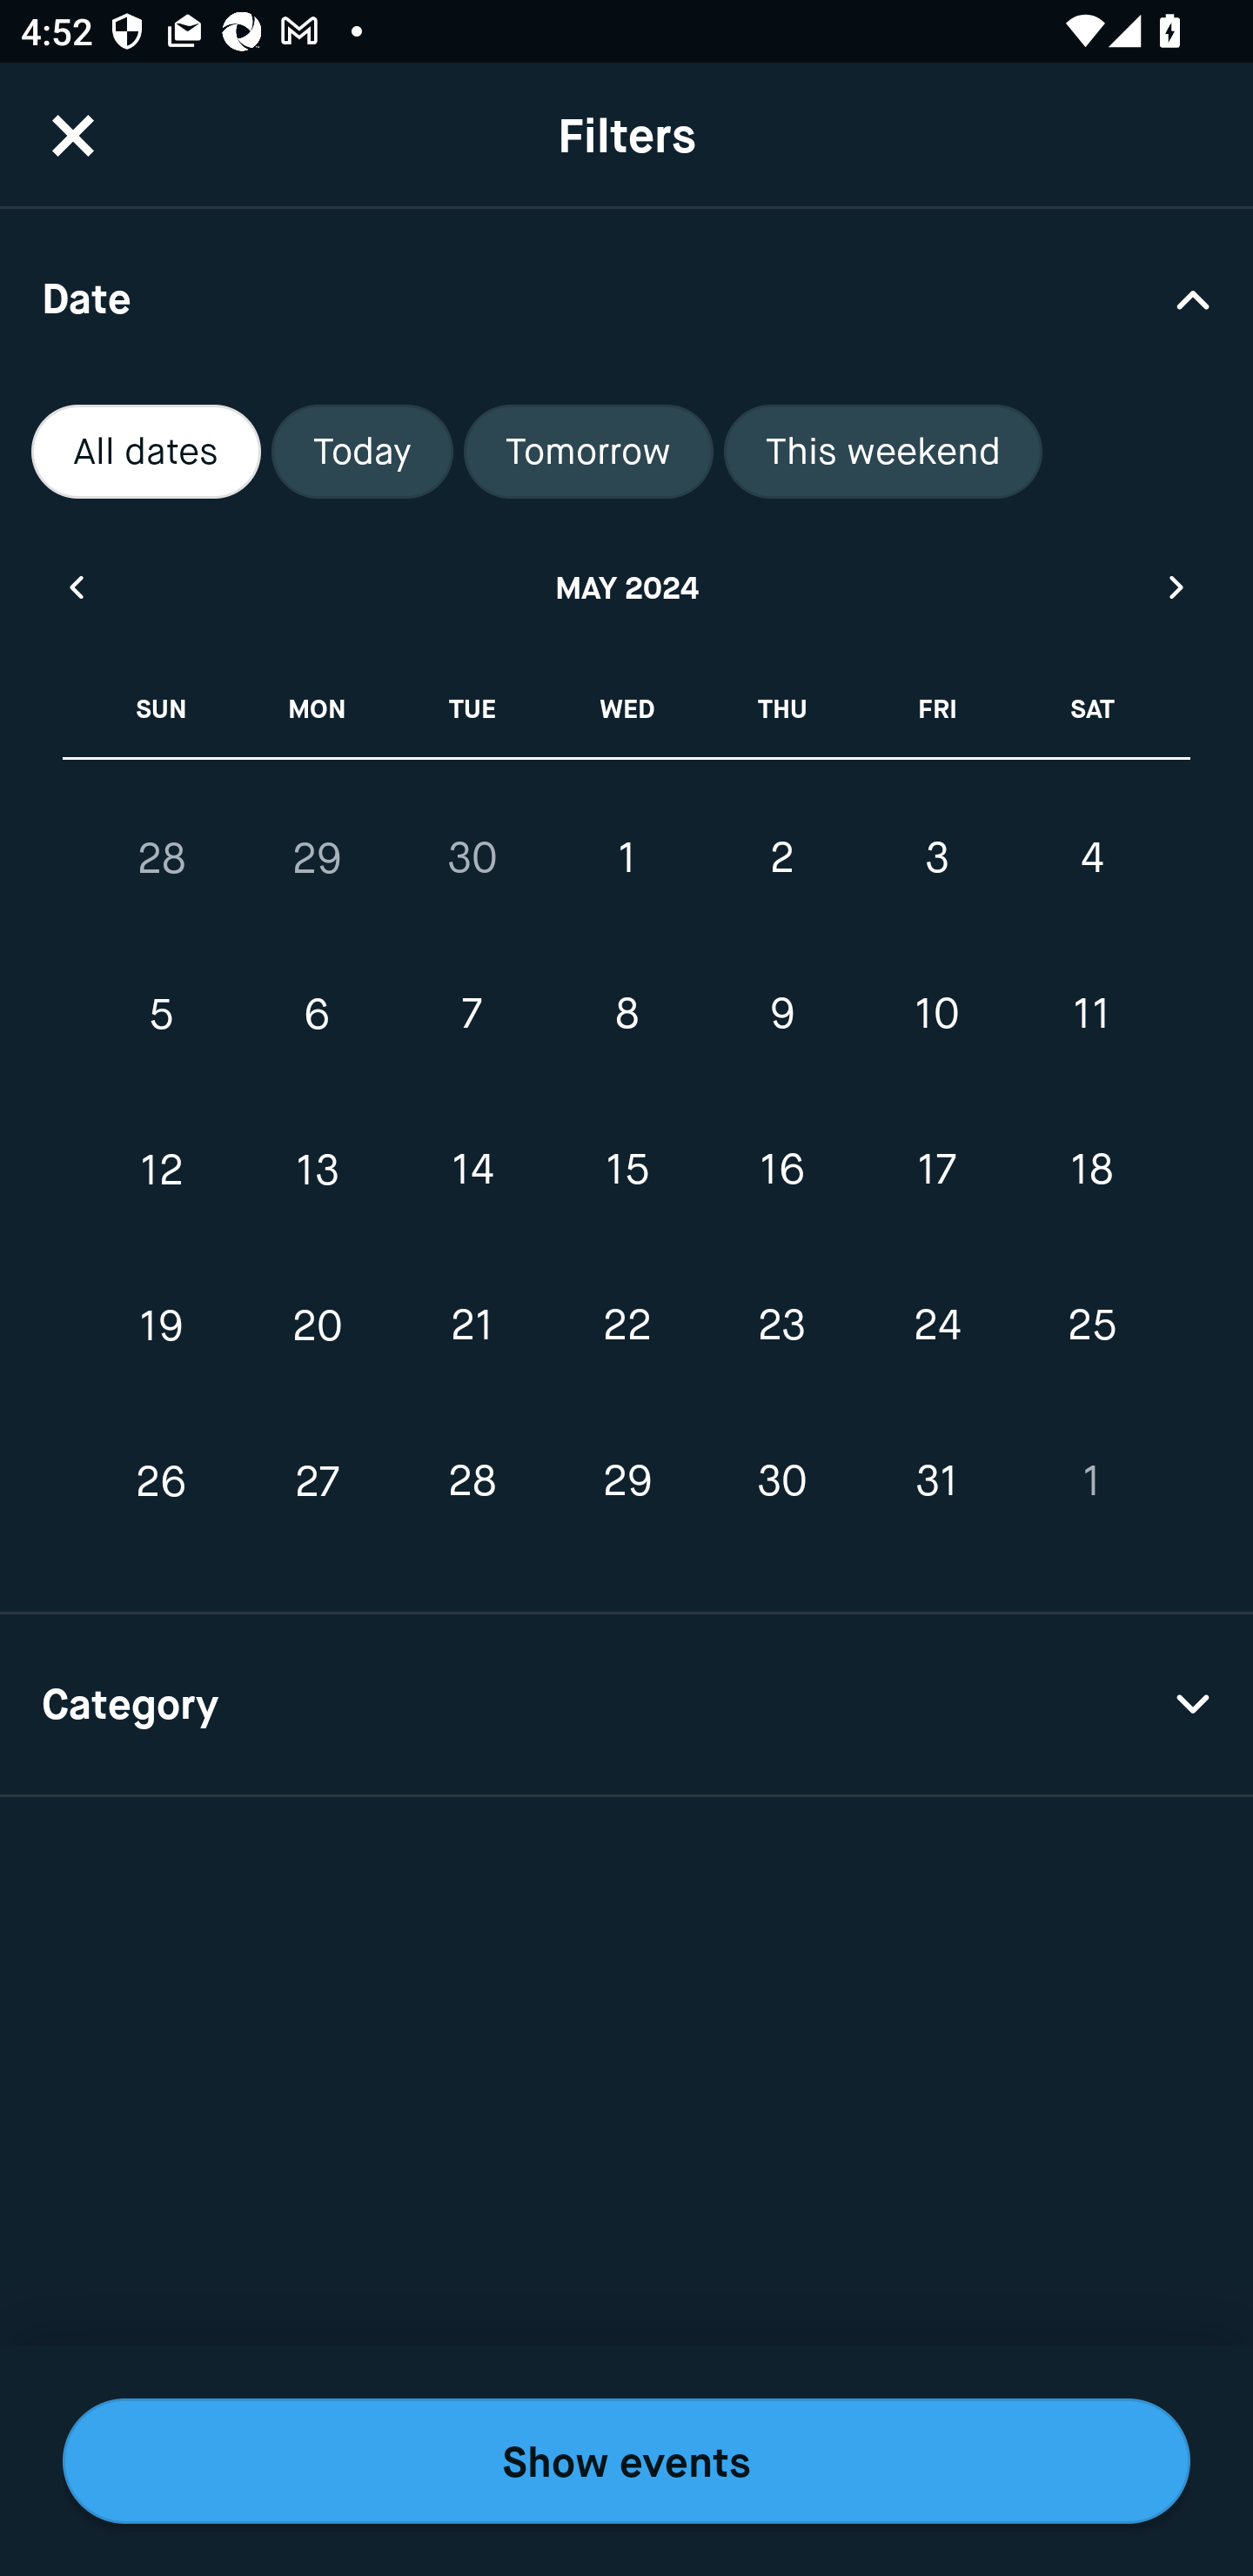 Image resolution: width=1253 pixels, height=2576 pixels. I want to click on Tomorrow, so click(588, 452).